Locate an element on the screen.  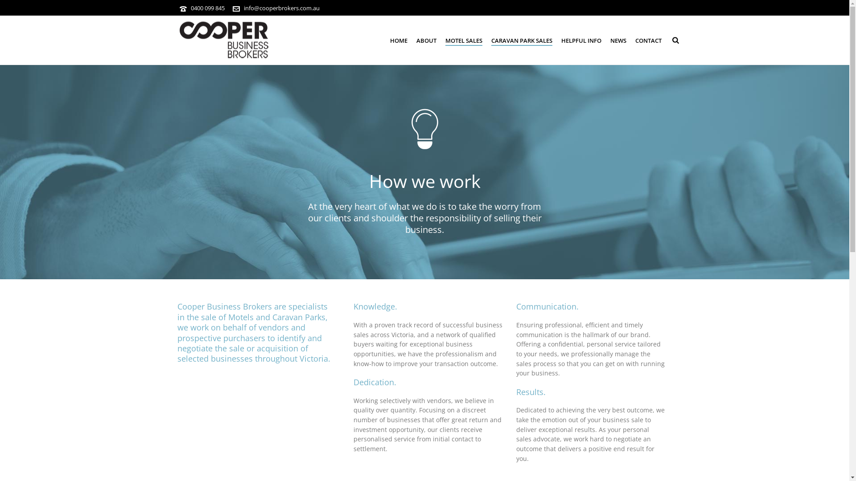
ABOUT is located at coordinates (426, 41).